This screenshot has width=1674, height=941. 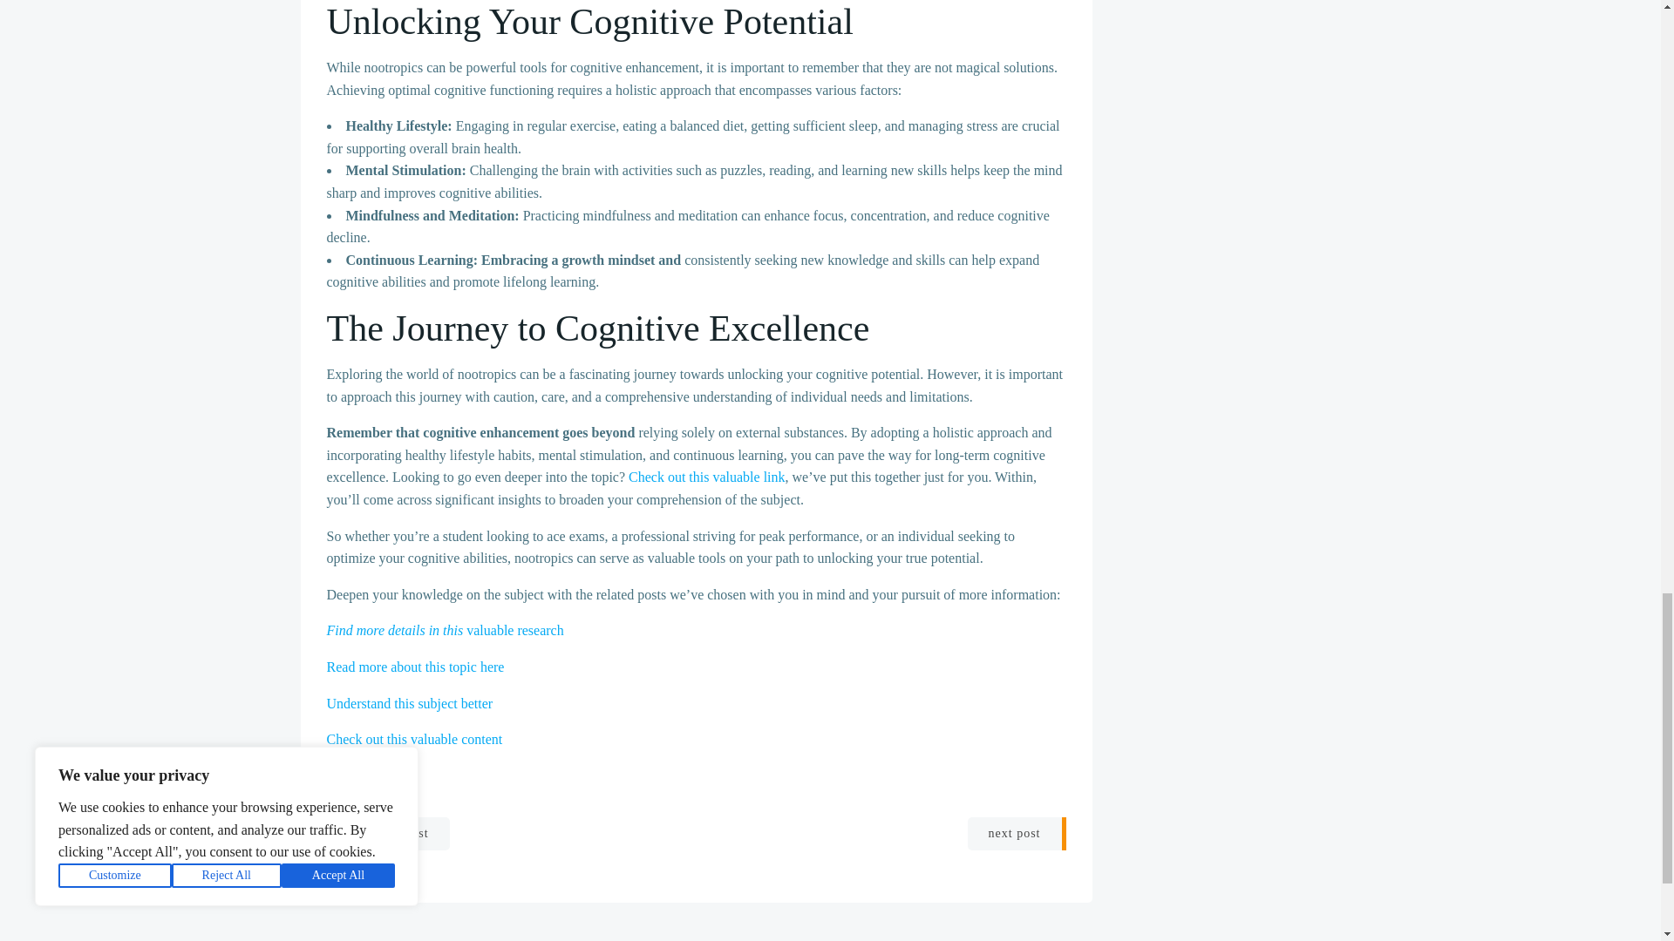 What do you see at coordinates (387, 834) in the screenshot?
I see `previous post` at bounding box center [387, 834].